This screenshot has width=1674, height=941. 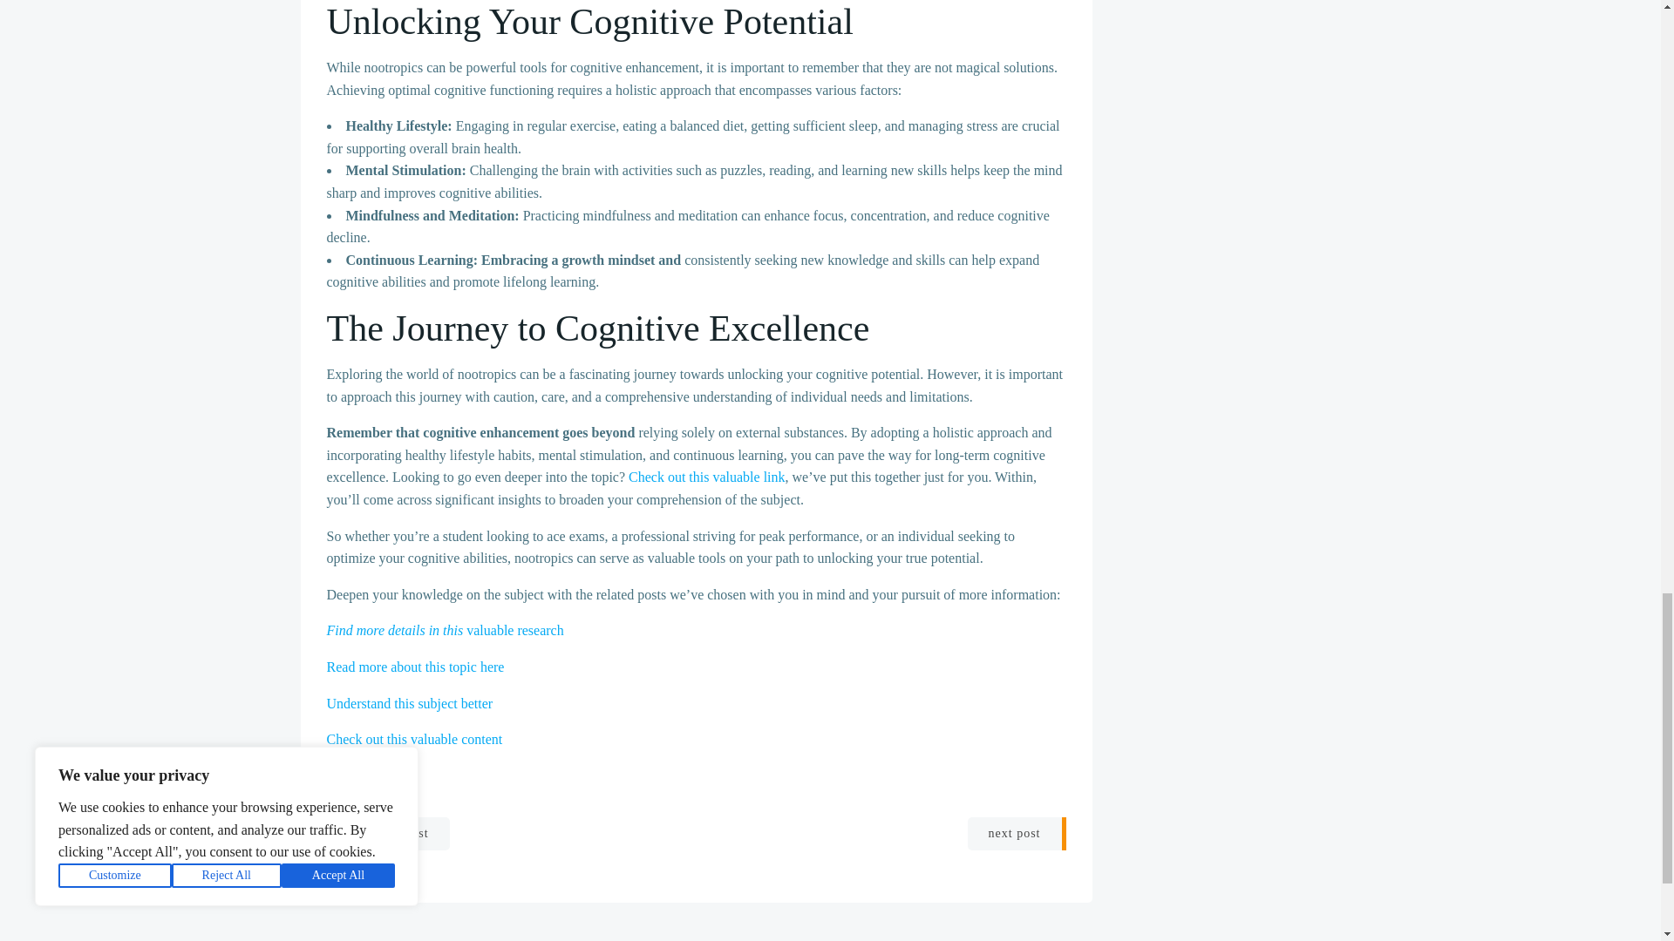 What do you see at coordinates (387, 834) in the screenshot?
I see `previous post` at bounding box center [387, 834].